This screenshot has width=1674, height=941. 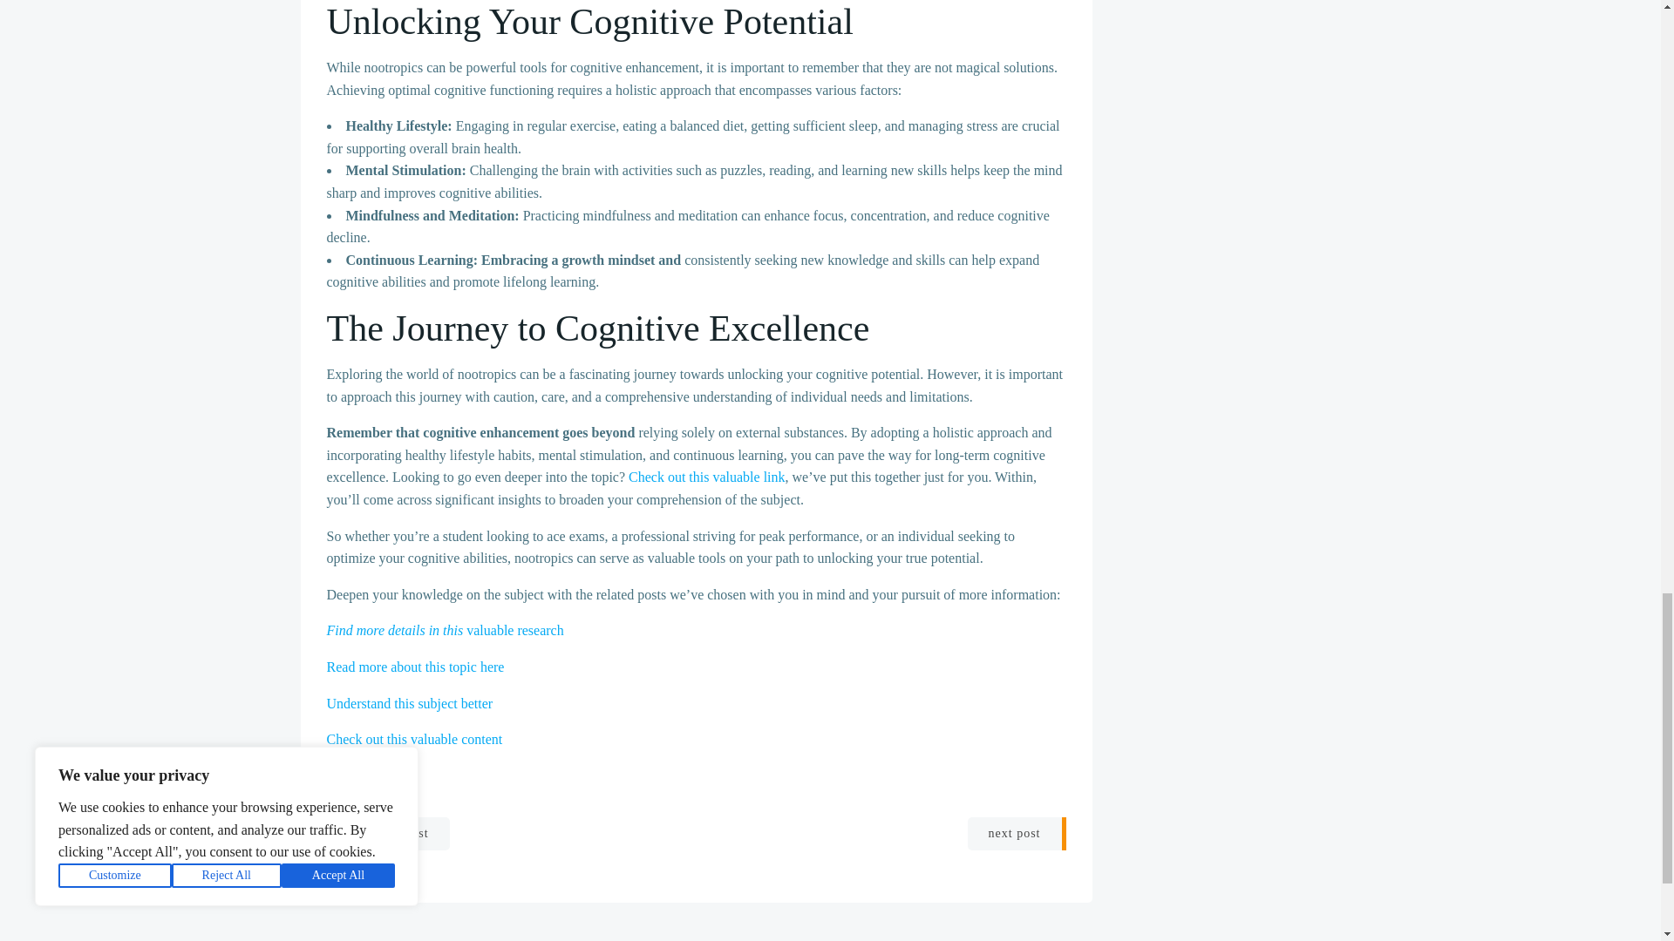 What do you see at coordinates (387, 834) in the screenshot?
I see `previous post` at bounding box center [387, 834].